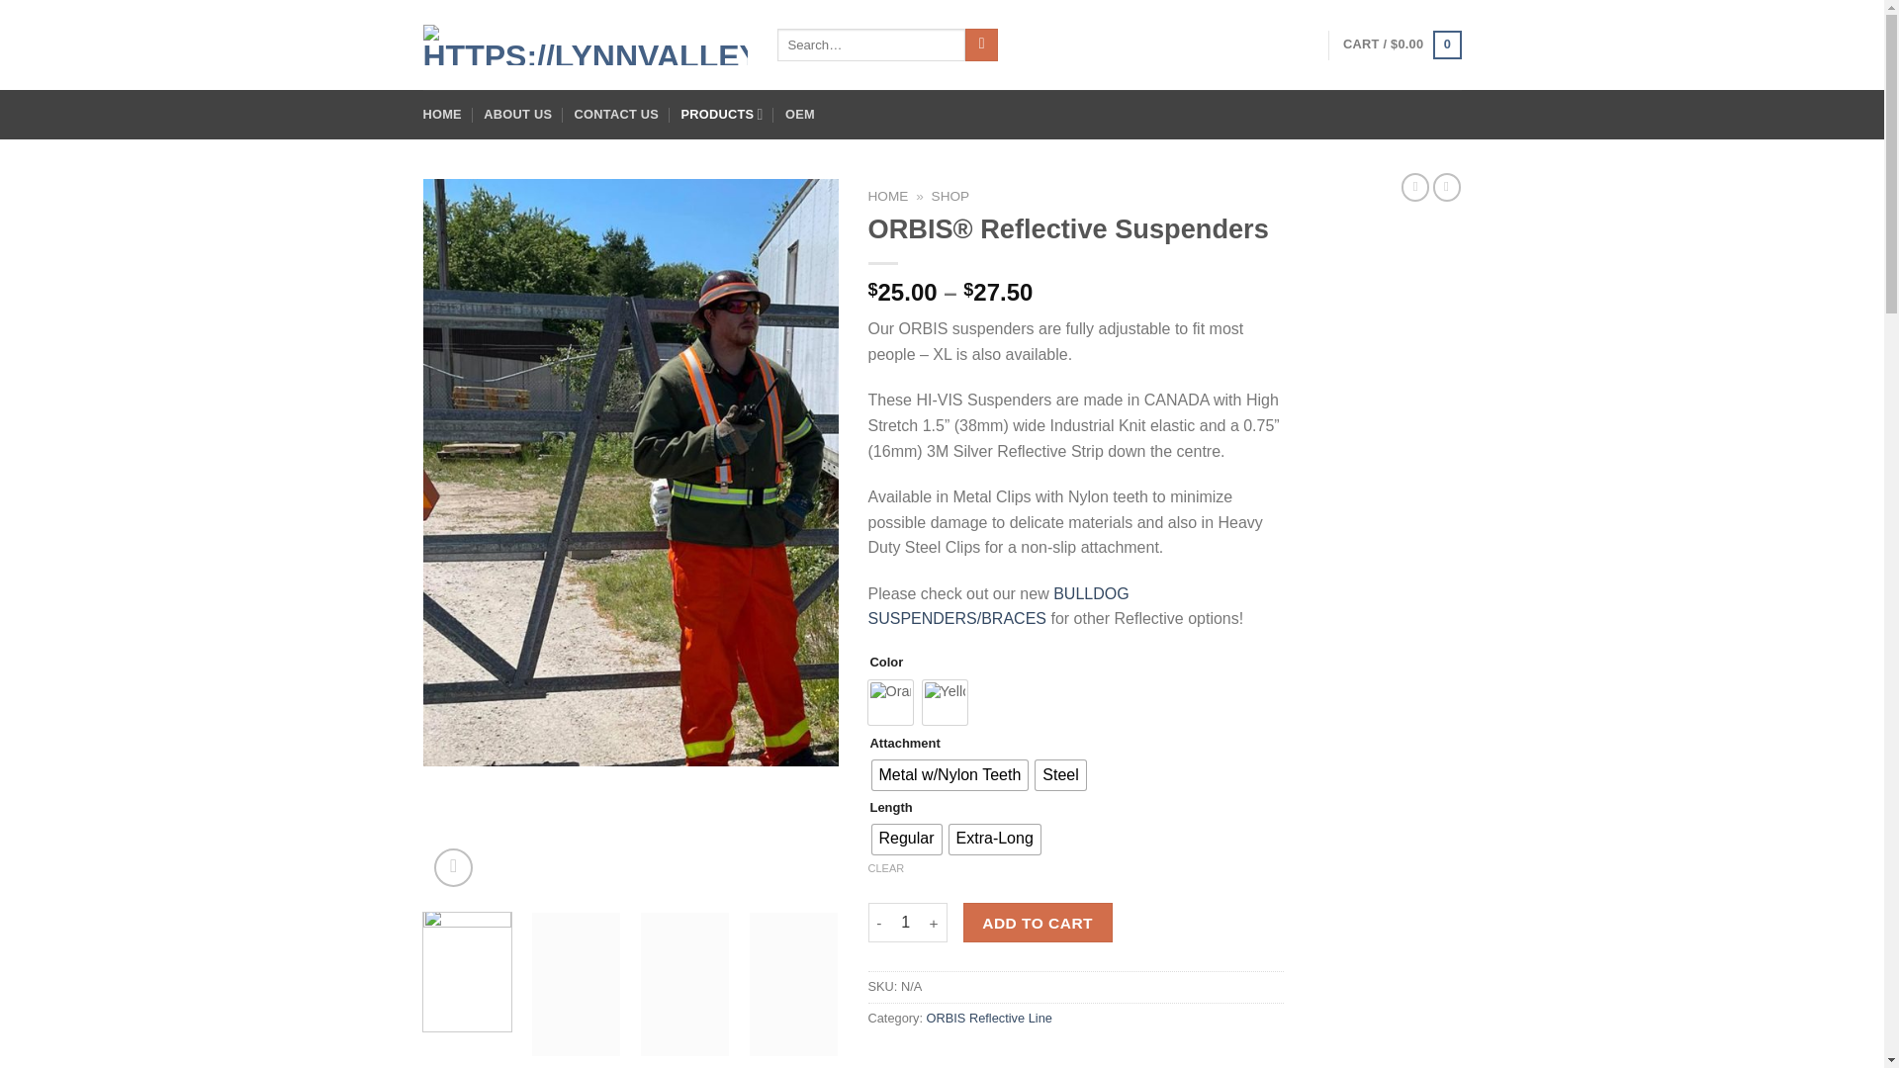  Describe the element at coordinates (518, 115) in the screenshot. I see `ABOUT US` at that location.